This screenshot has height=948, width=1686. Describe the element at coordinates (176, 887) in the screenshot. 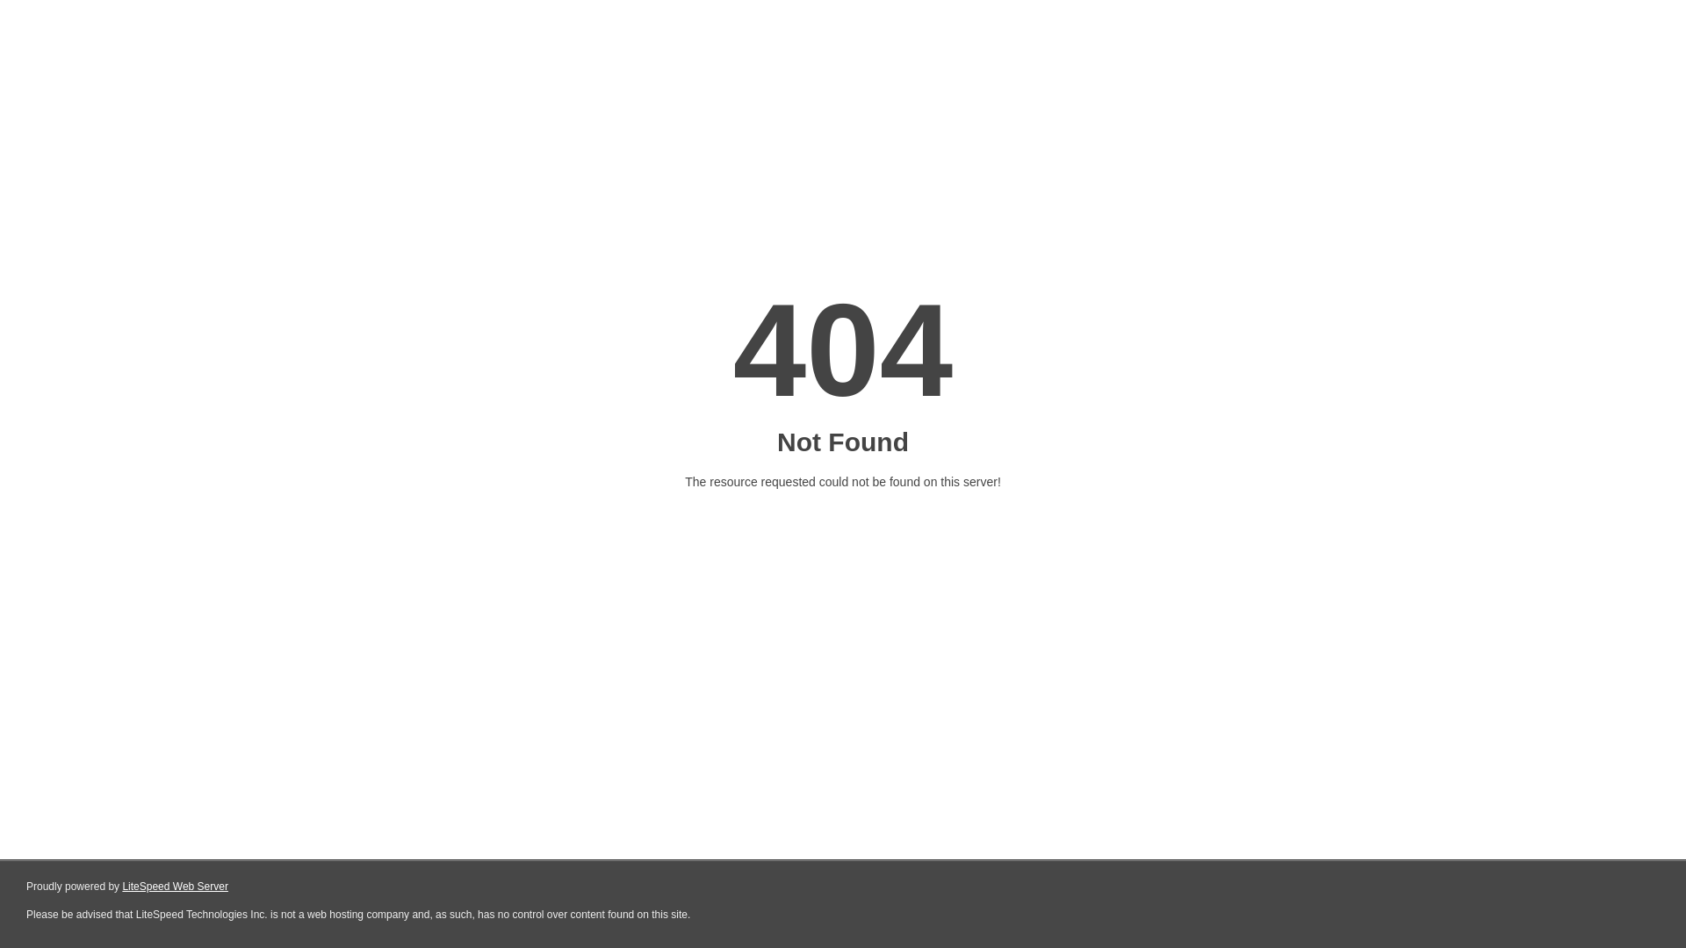

I see `LiteSpeed Web Server` at that location.